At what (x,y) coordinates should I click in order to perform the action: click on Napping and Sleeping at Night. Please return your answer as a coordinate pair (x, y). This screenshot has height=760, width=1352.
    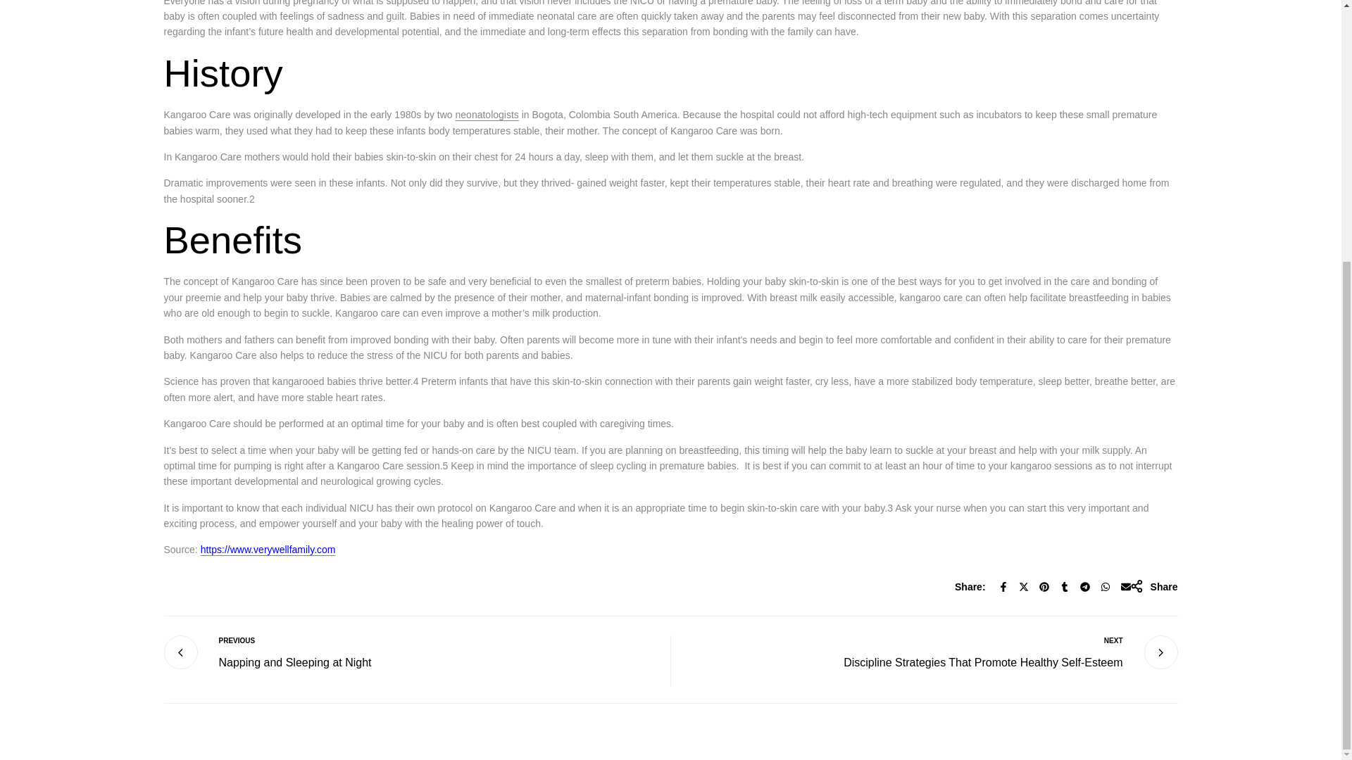
    Looking at the image, I should click on (294, 663).